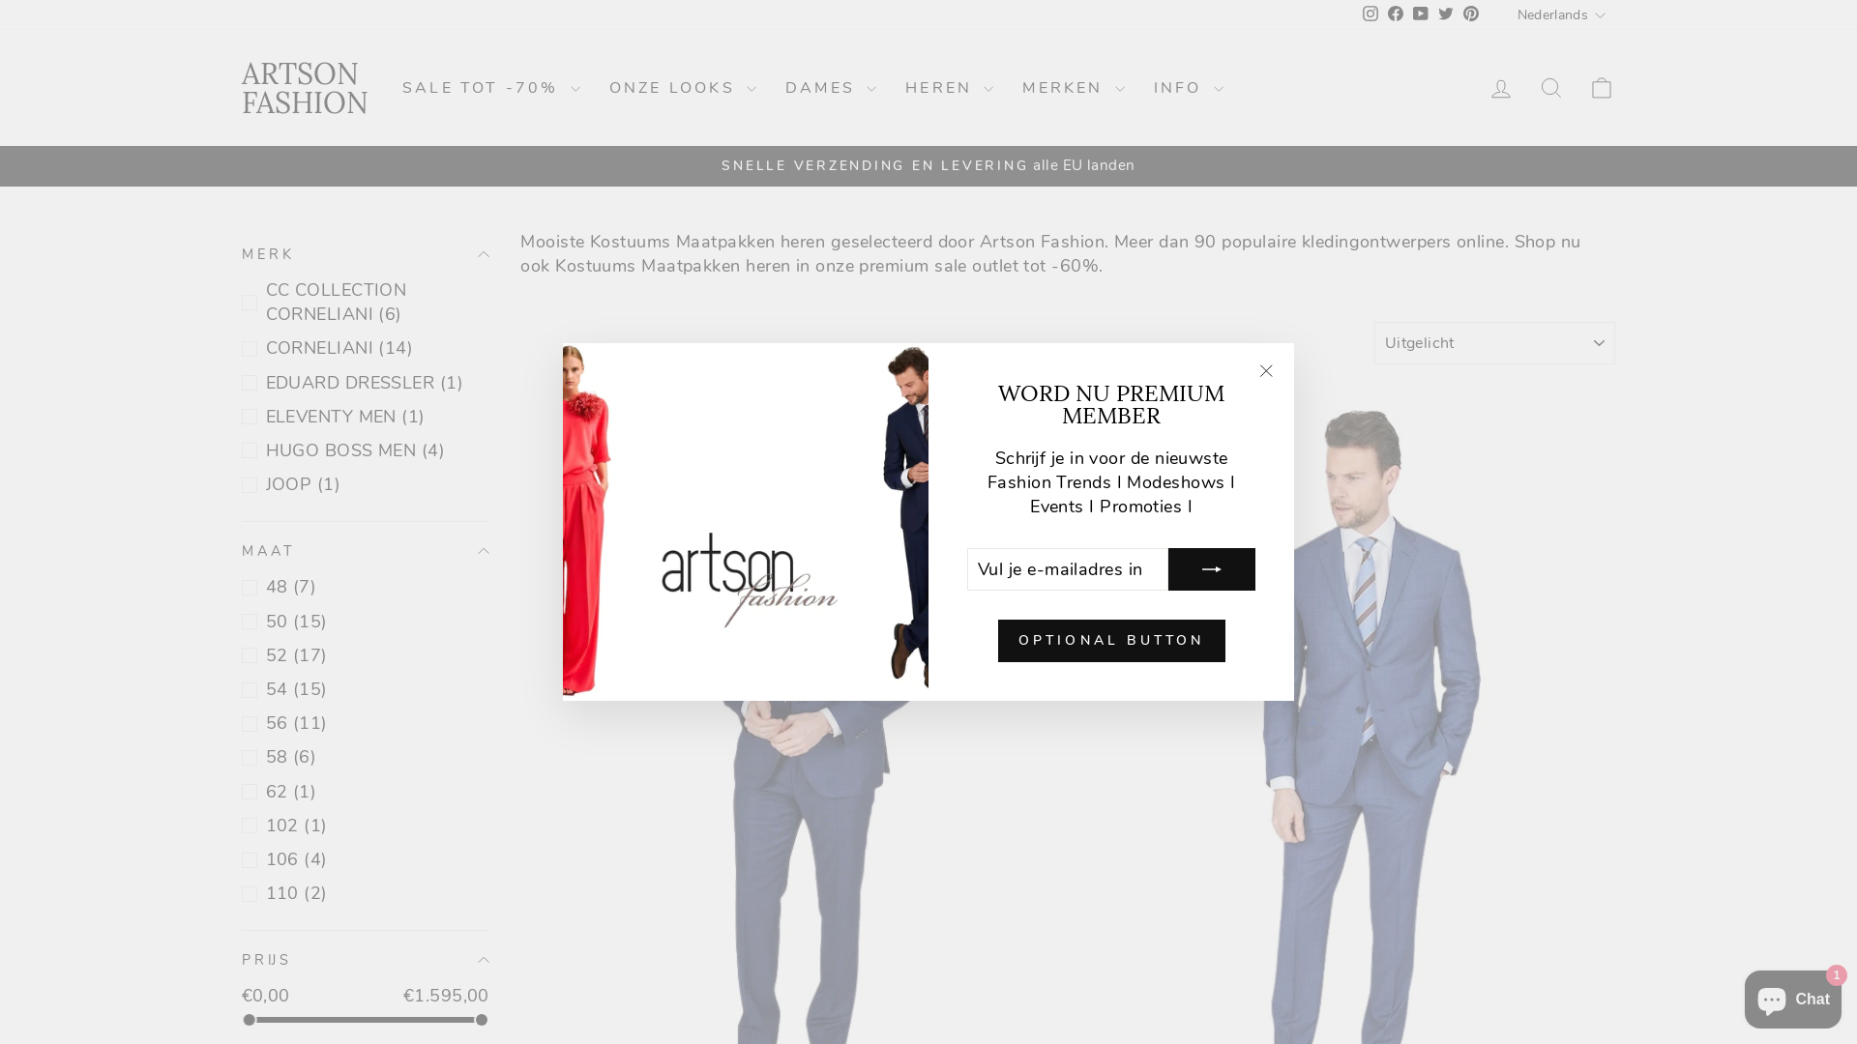 This screenshot has width=1857, height=1044. What do you see at coordinates (1396, 15) in the screenshot?
I see `Facebook` at bounding box center [1396, 15].